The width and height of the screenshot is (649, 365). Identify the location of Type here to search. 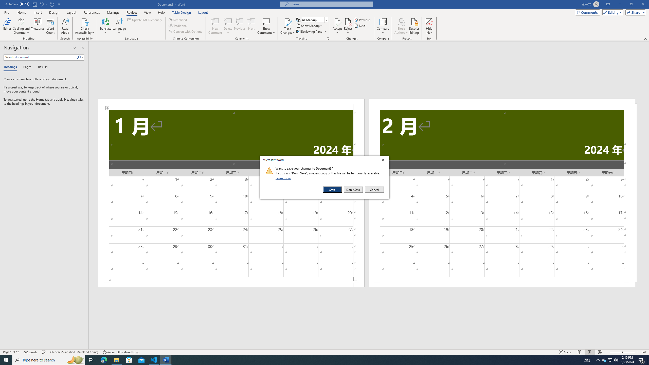
(49, 360).